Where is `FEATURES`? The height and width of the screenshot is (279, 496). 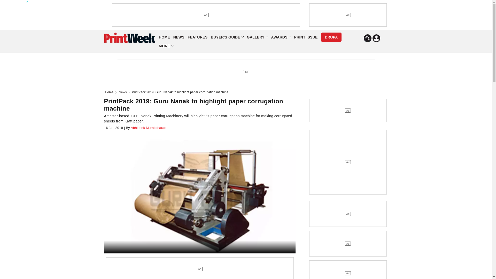 FEATURES is located at coordinates (198, 37).